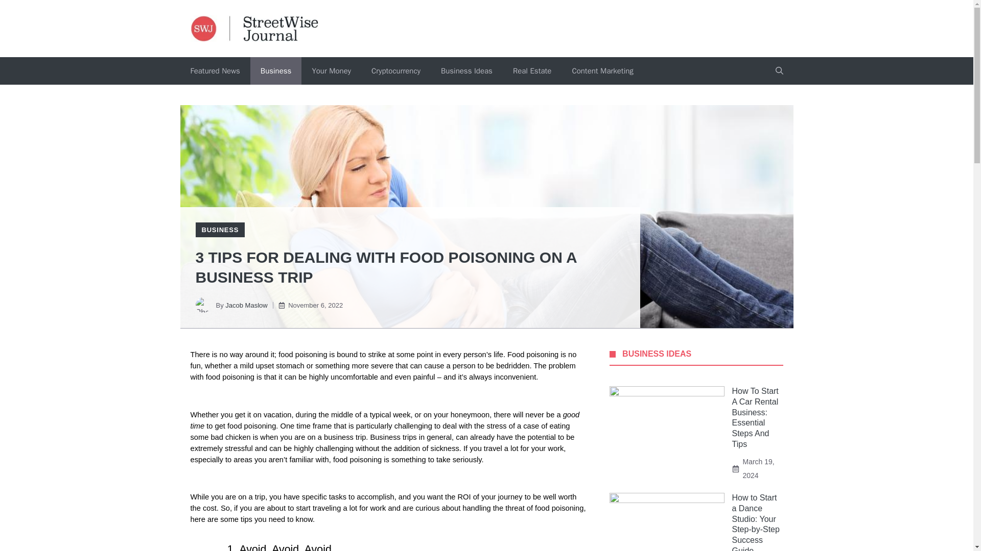 This screenshot has width=981, height=551. What do you see at coordinates (331, 71) in the screenshot?
I see `Your Money` at bounding box center [331, 71].